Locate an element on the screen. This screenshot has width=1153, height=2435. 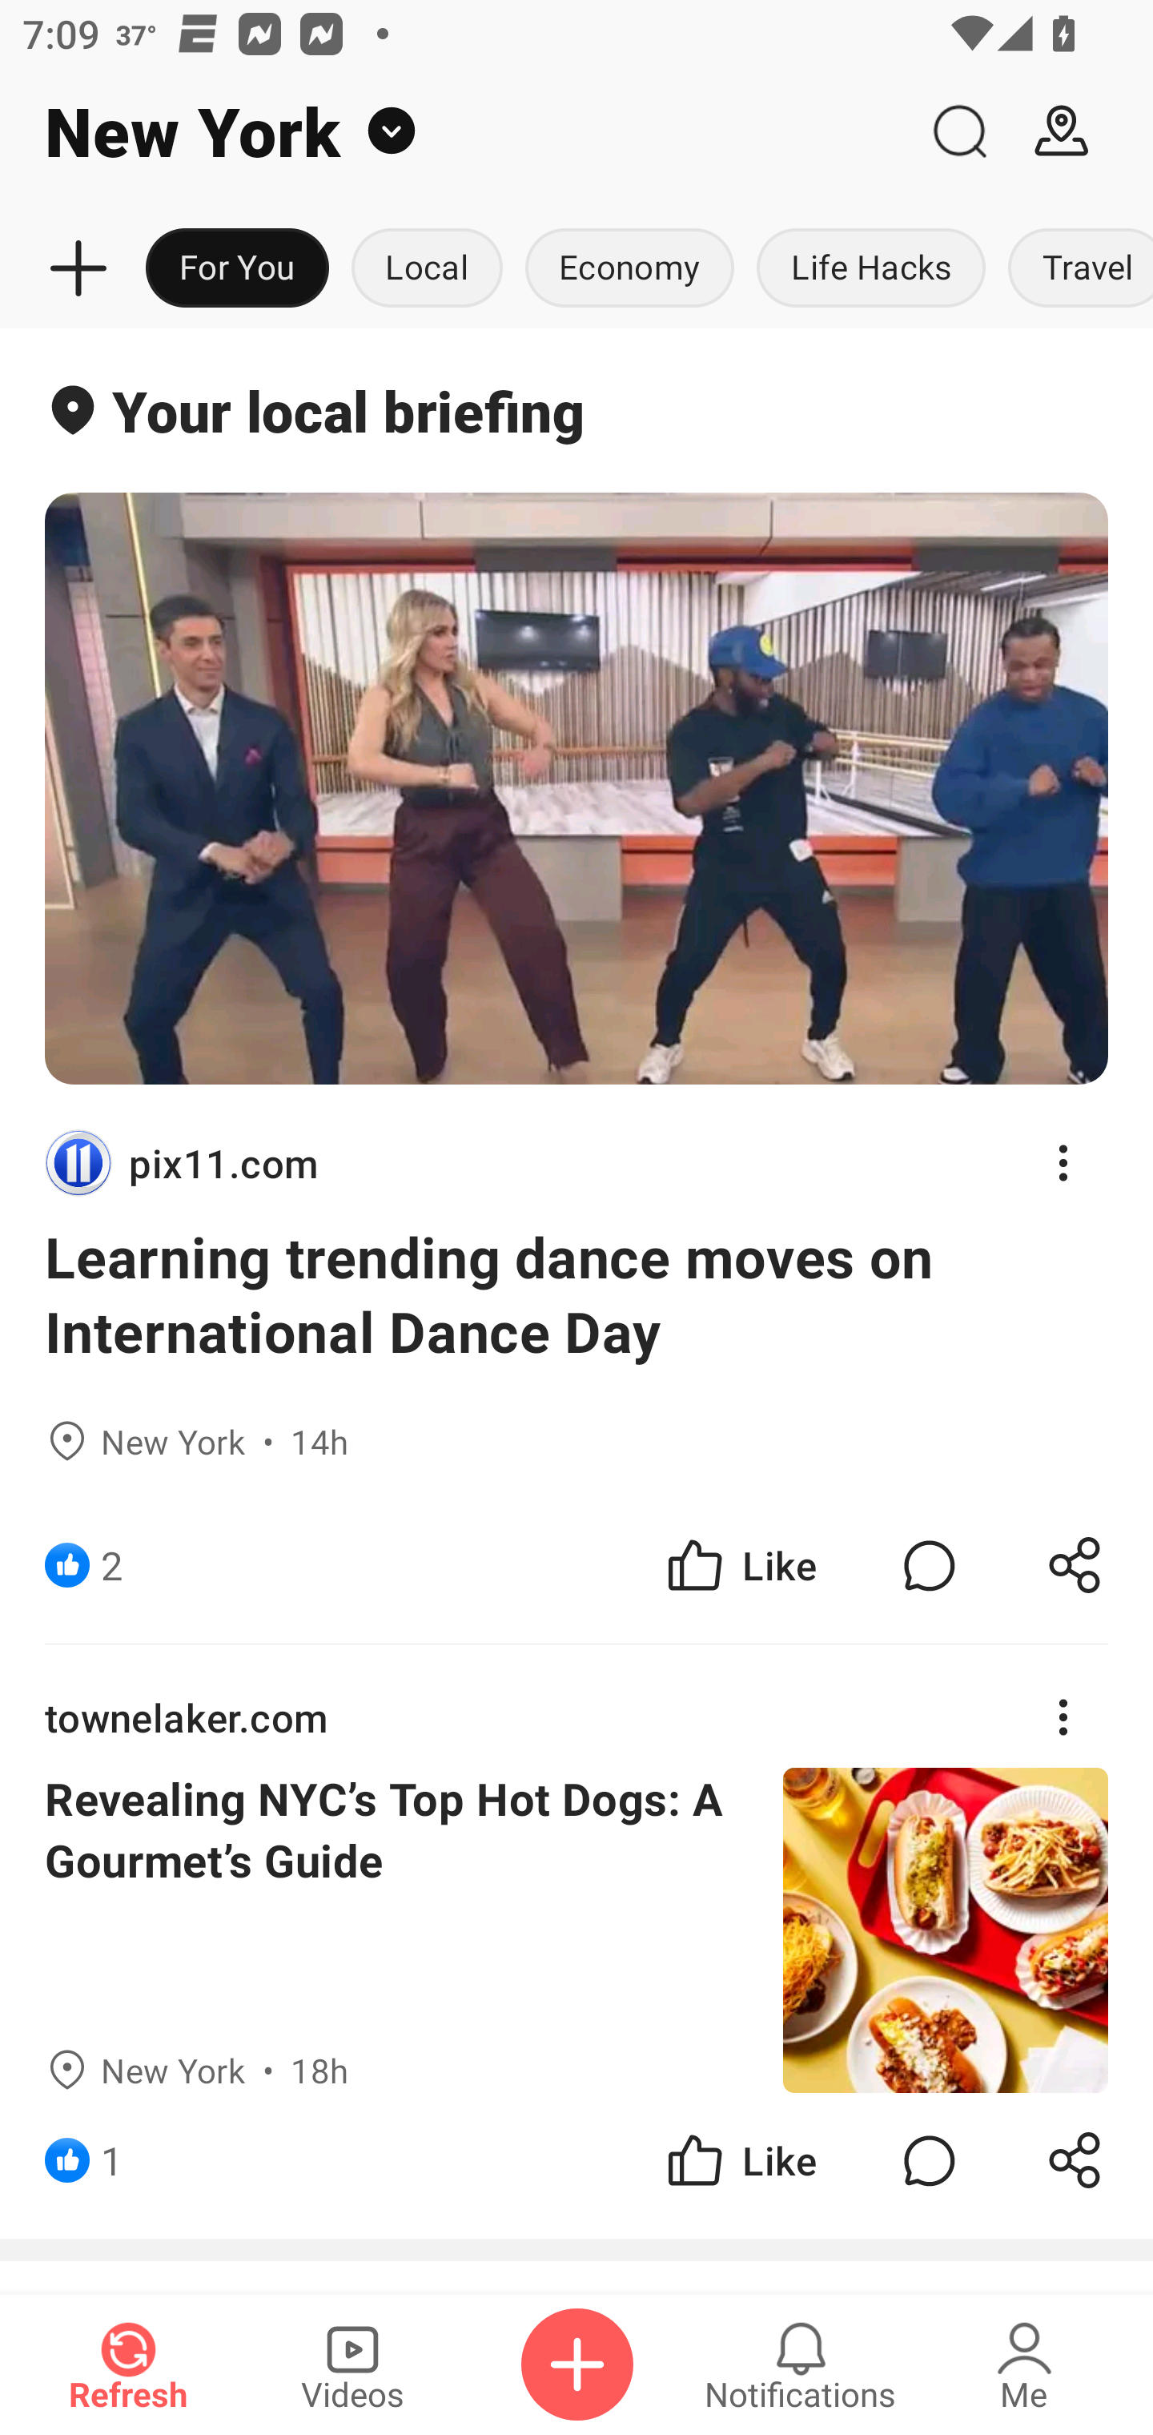
1 is located at coordinates (112, 2161).